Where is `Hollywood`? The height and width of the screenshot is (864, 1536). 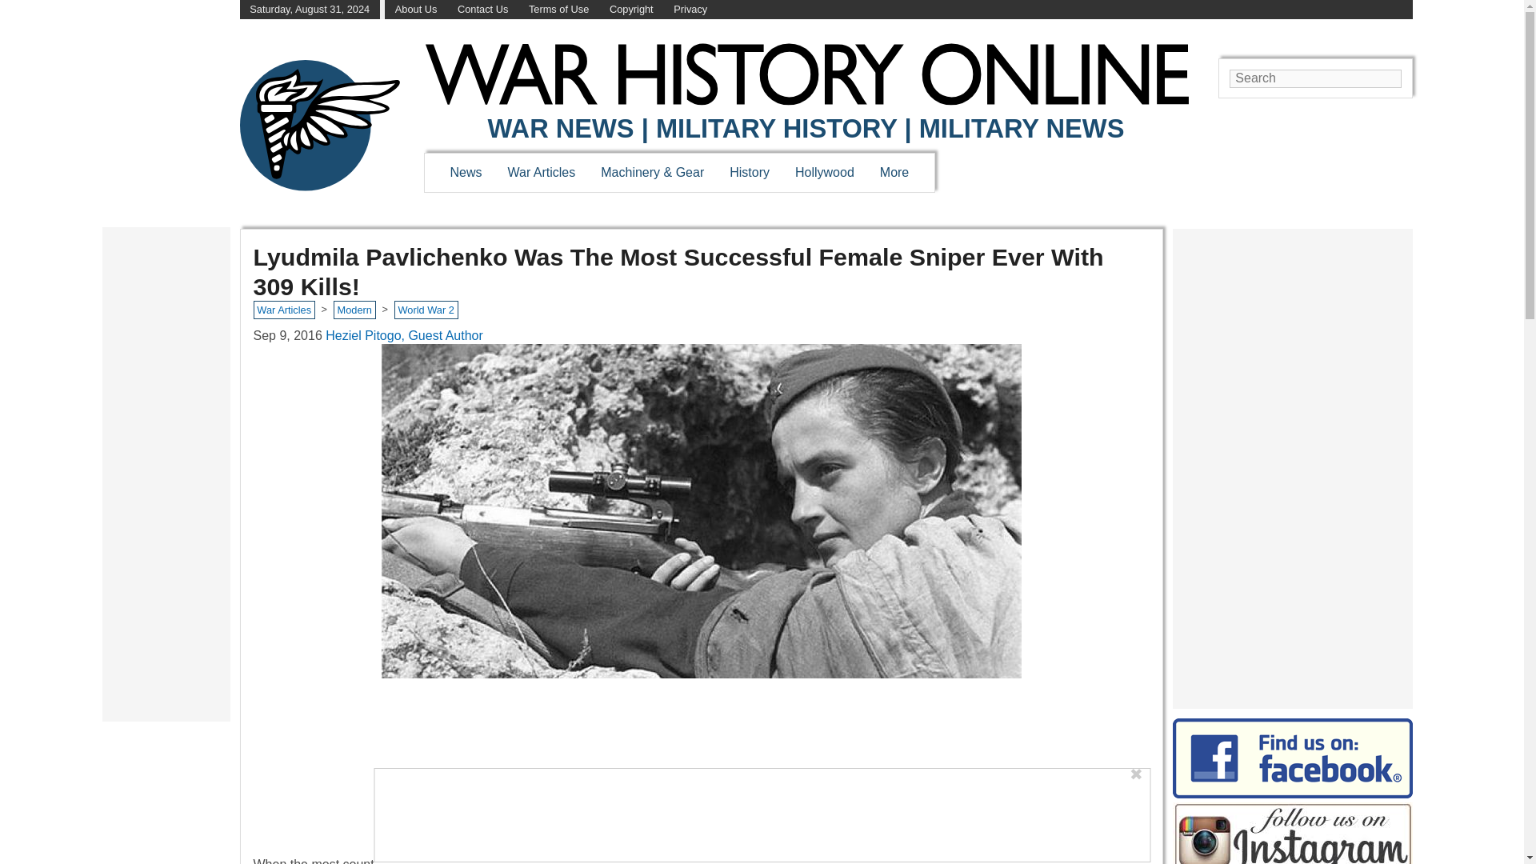 Hollywood is located at coordinates (824, 172).